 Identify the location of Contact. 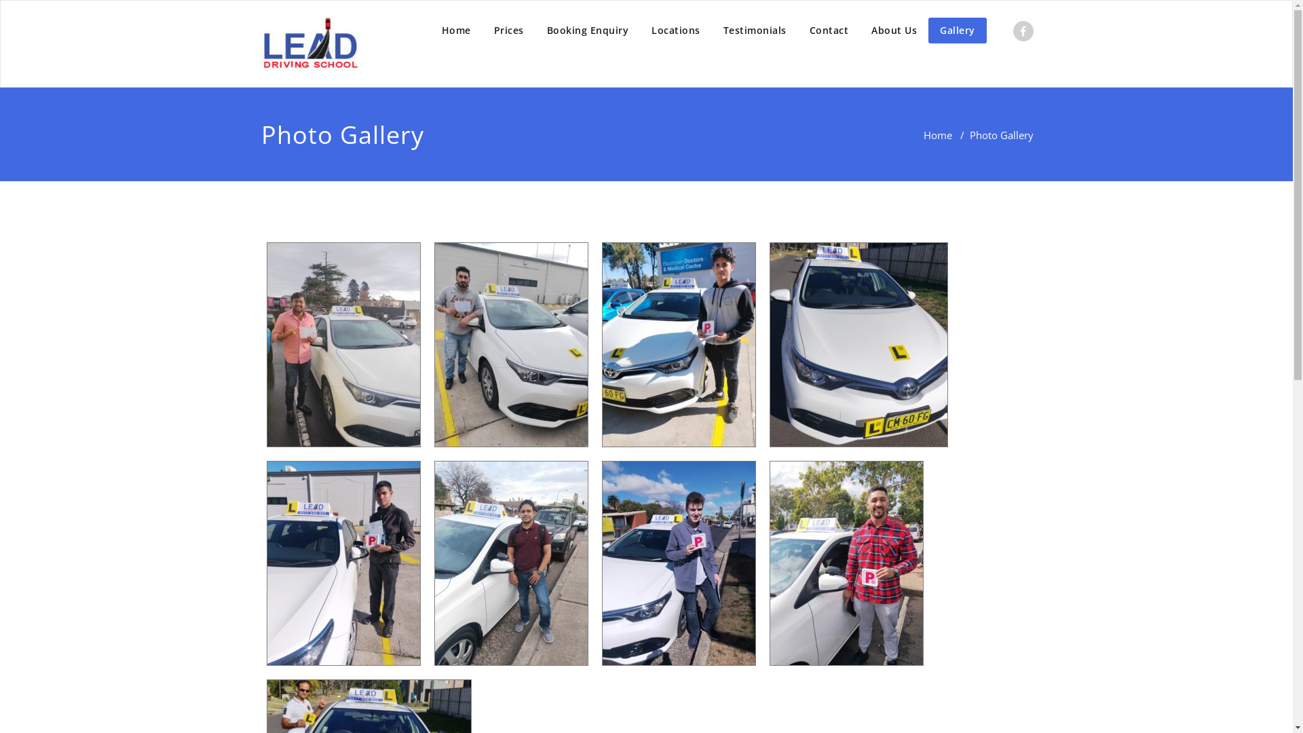
(829, 31).